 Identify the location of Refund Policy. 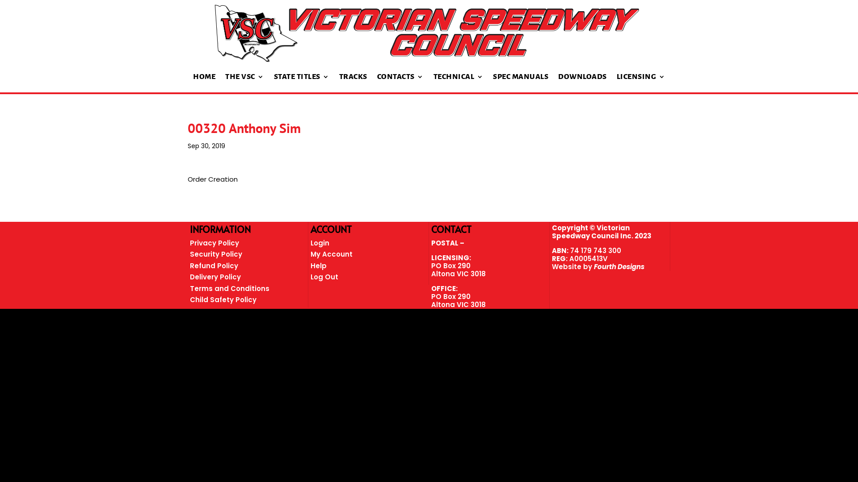
(214, 266).